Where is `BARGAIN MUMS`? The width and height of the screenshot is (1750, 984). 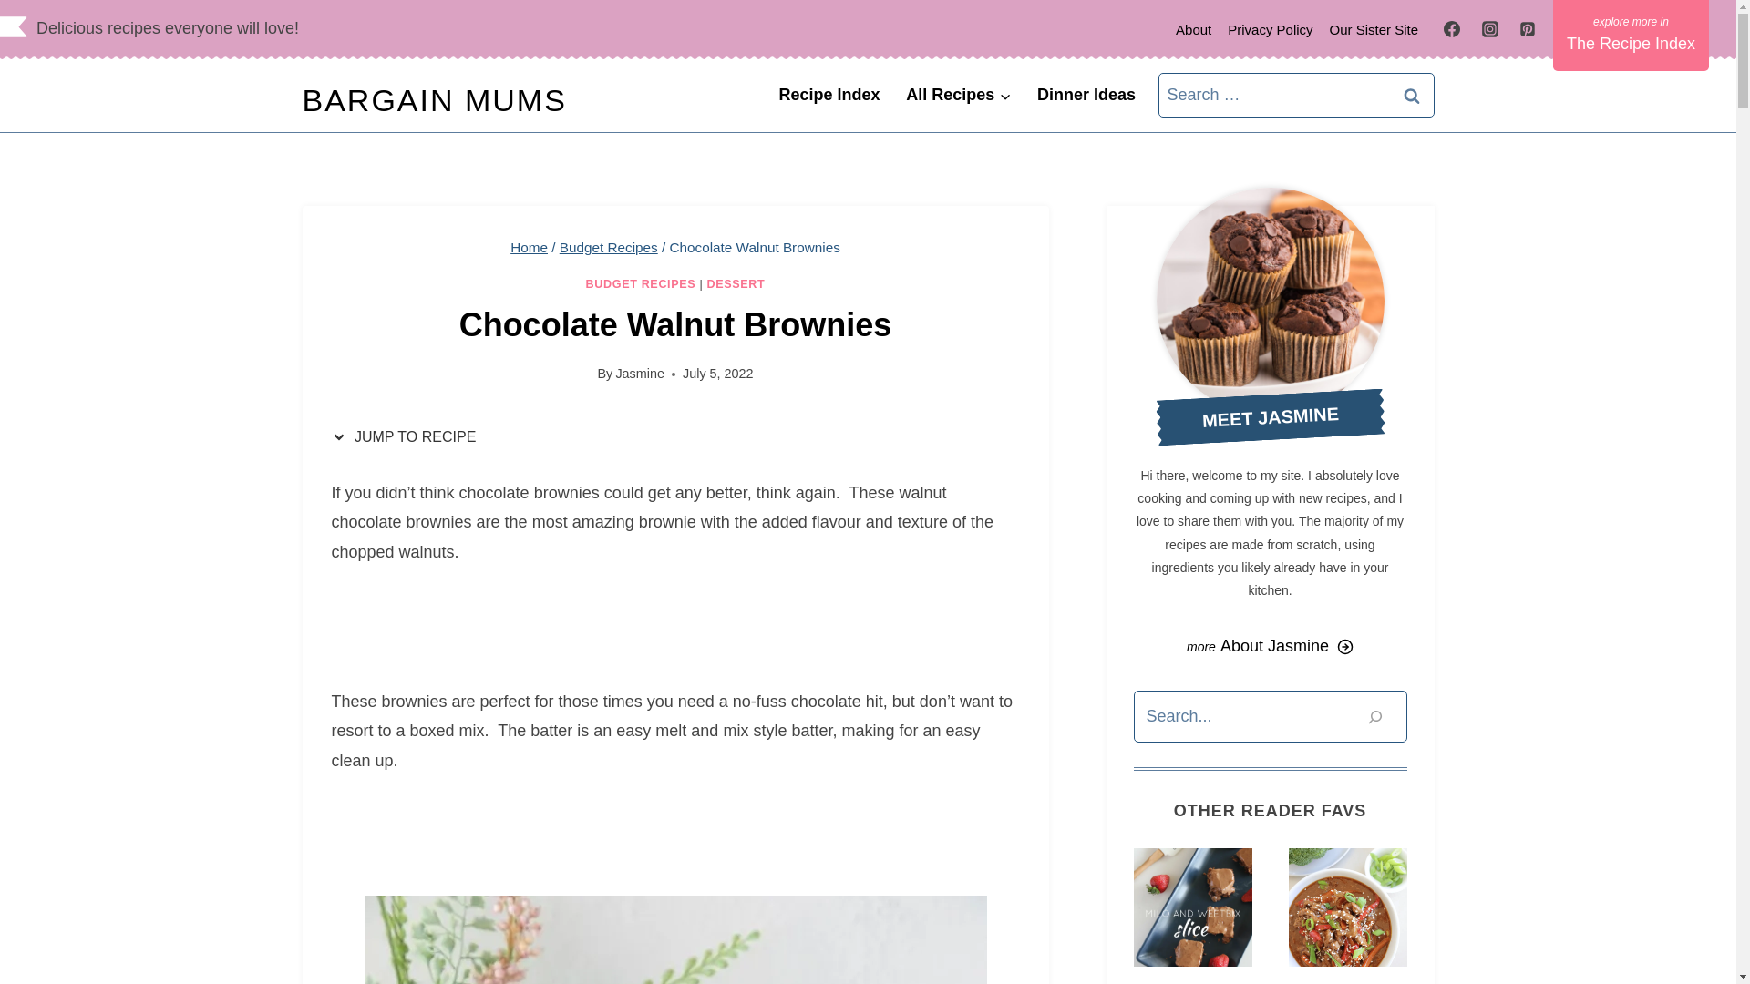
BARGAIN MUMS is located at coordinates (435, 100).